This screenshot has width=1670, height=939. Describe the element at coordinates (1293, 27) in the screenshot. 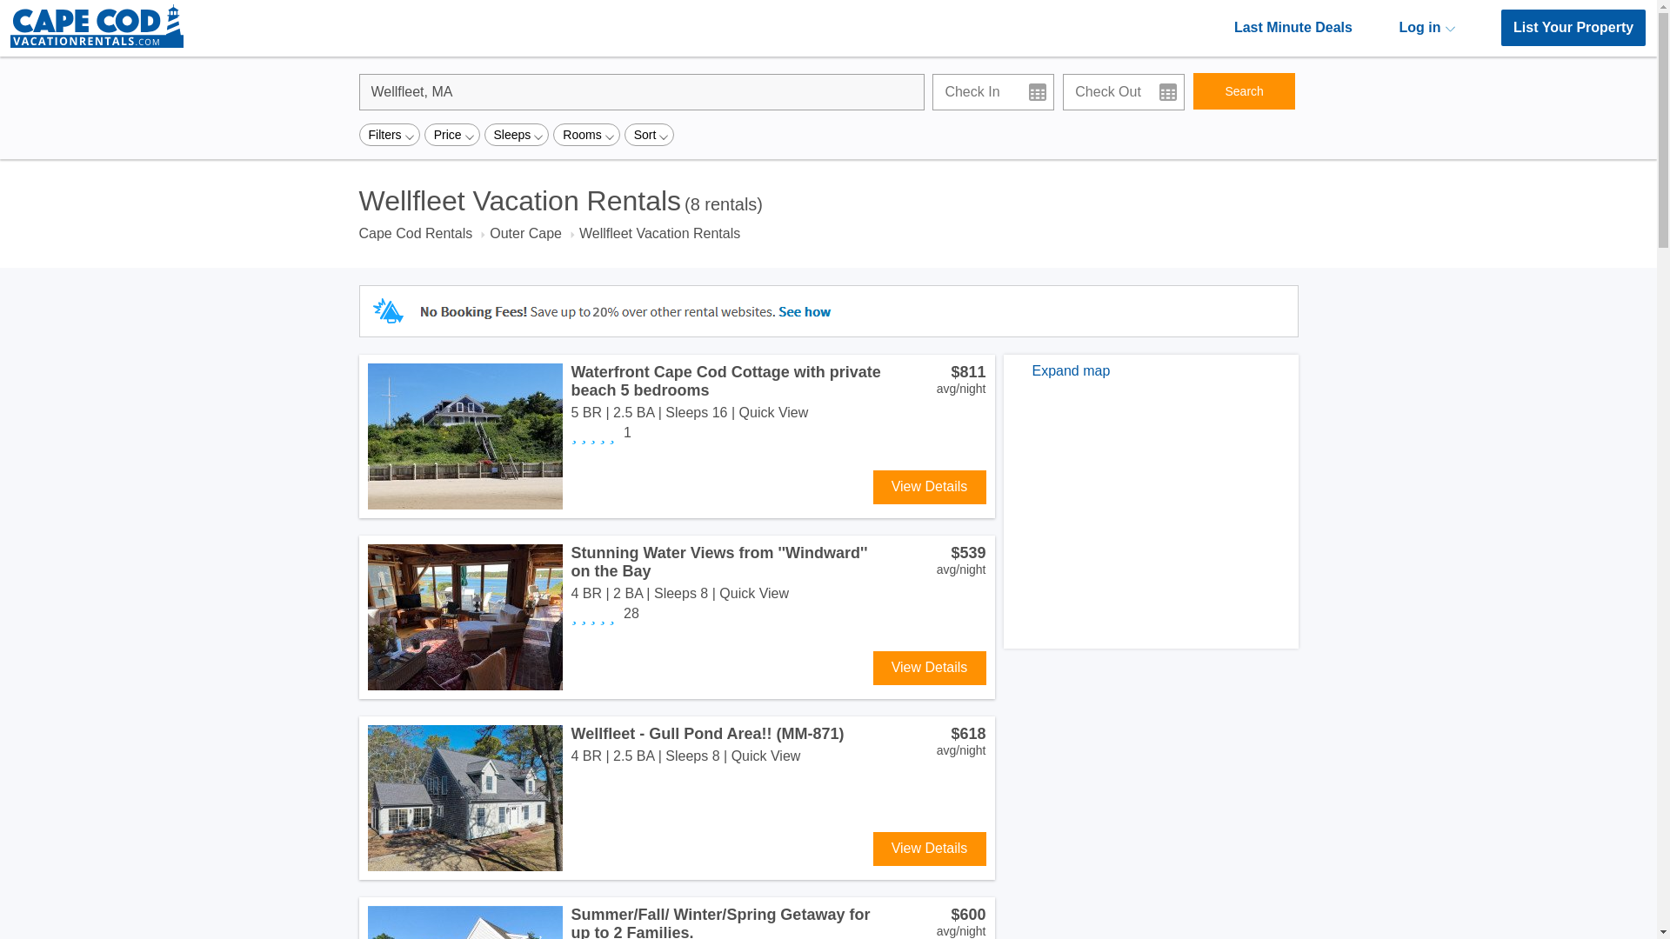

I see `Last Minute Deals` at that location.